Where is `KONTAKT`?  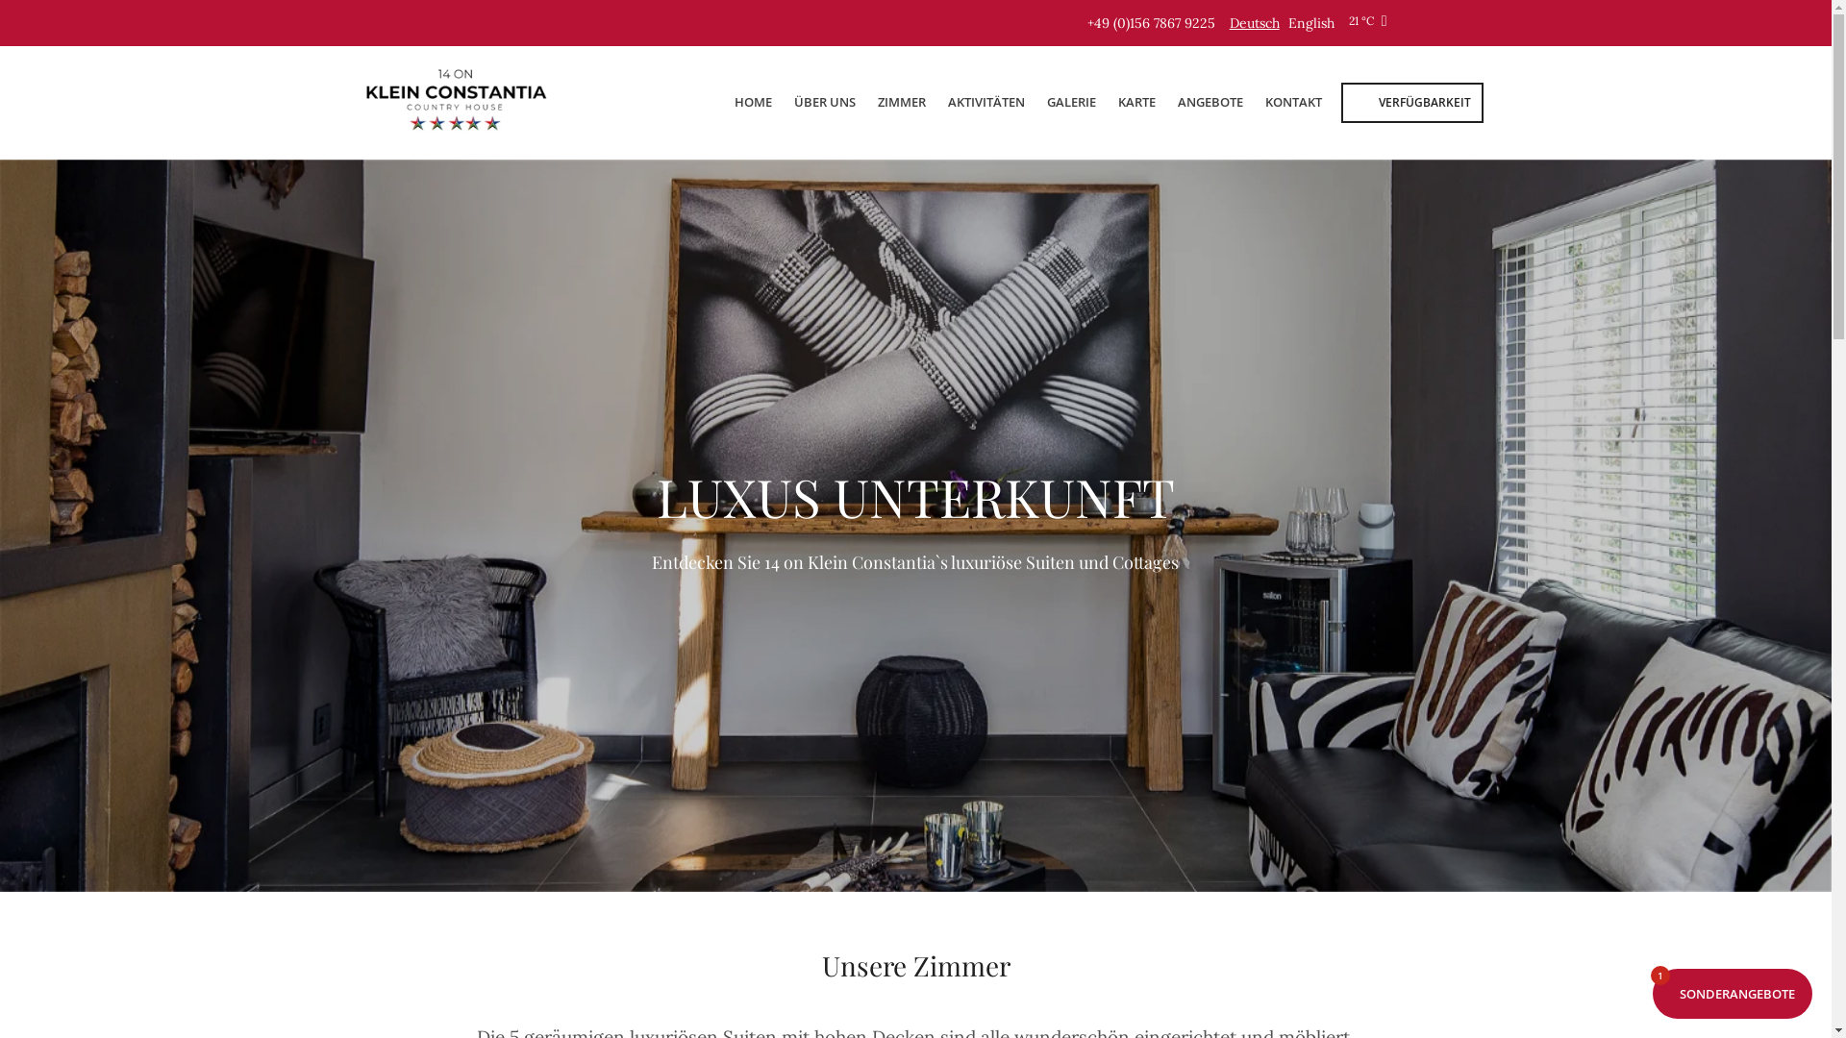 KONTAKT is located at coordinates (1294, 102).